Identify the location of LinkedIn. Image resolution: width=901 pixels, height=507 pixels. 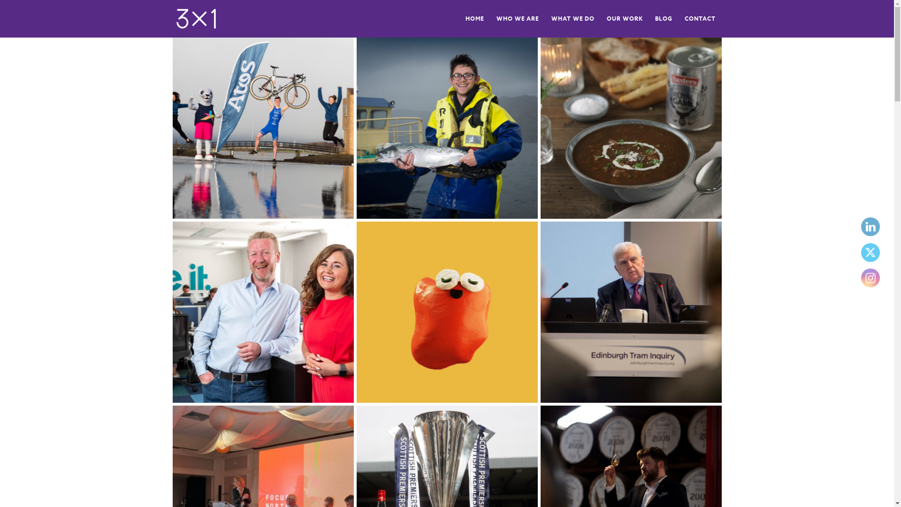
(870, 227).